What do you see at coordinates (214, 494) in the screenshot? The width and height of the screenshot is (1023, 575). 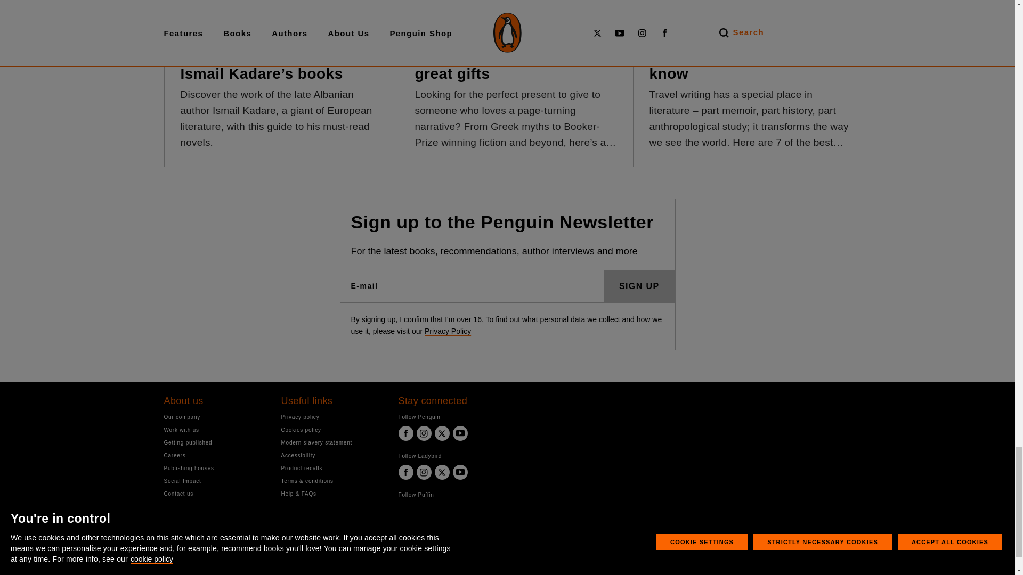 I see `Contact us` at bounding box center [214, 494].